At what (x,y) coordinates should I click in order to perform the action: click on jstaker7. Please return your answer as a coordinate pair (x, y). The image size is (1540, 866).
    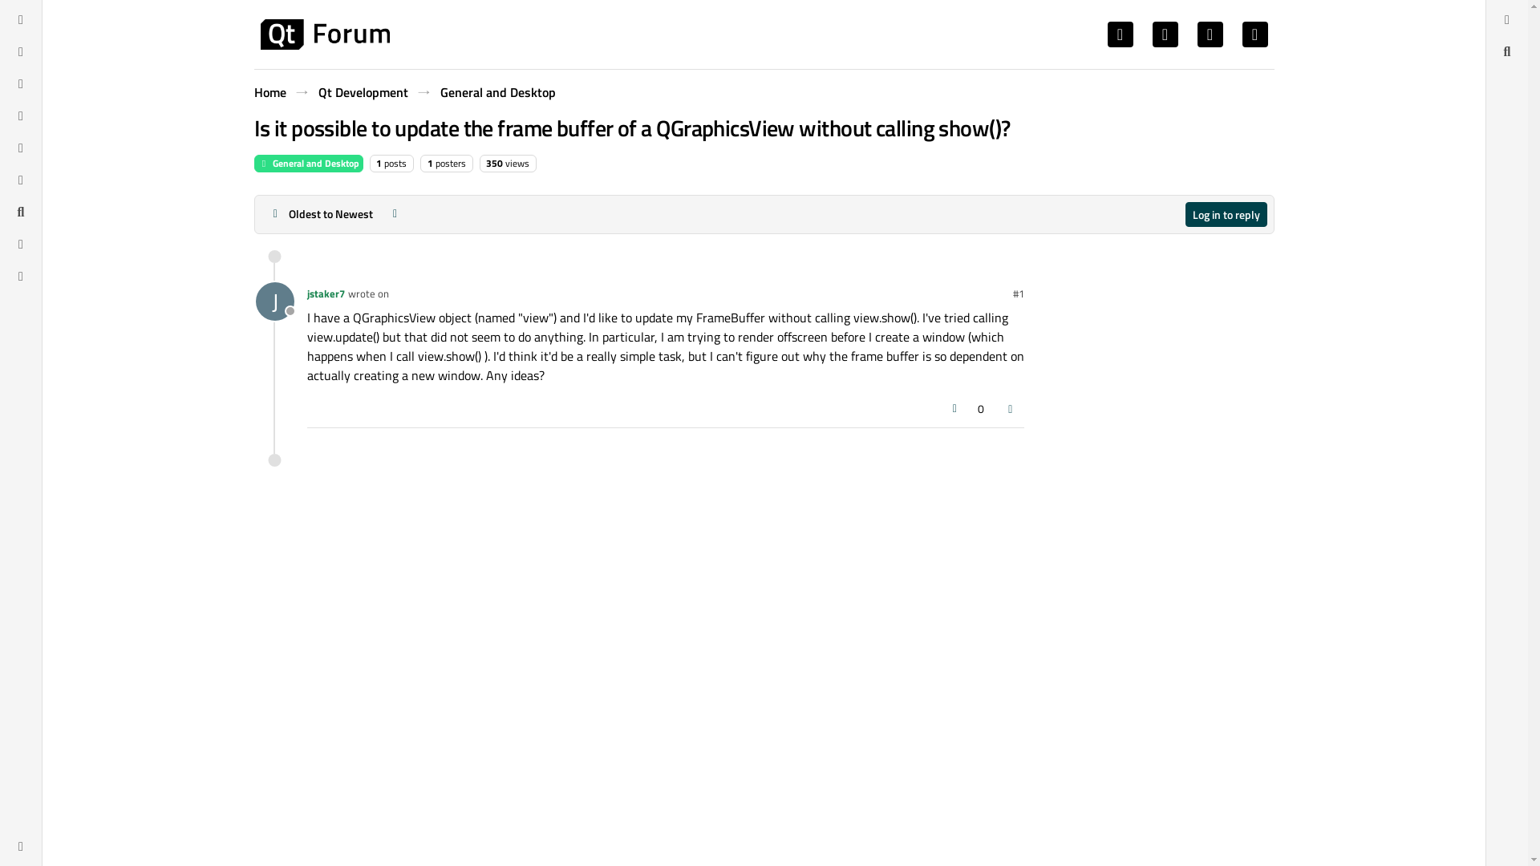
    Looking at the image, I should click on (325, 293).